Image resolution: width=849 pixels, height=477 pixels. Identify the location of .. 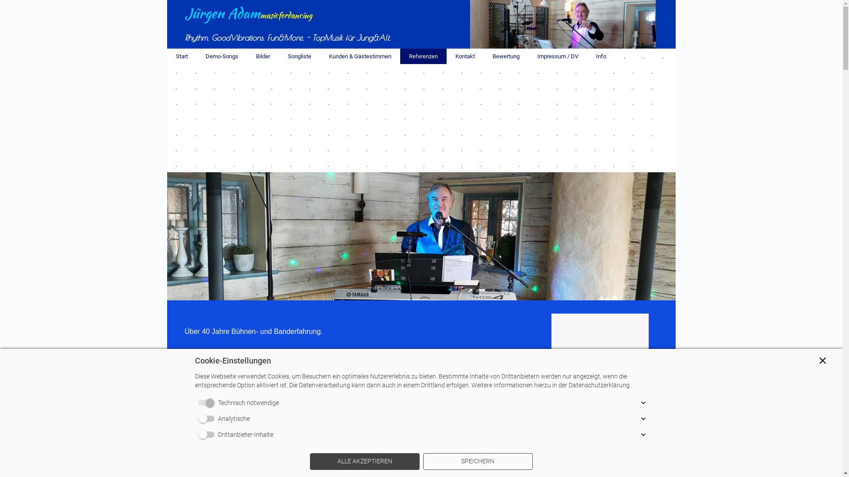
(481, 102).